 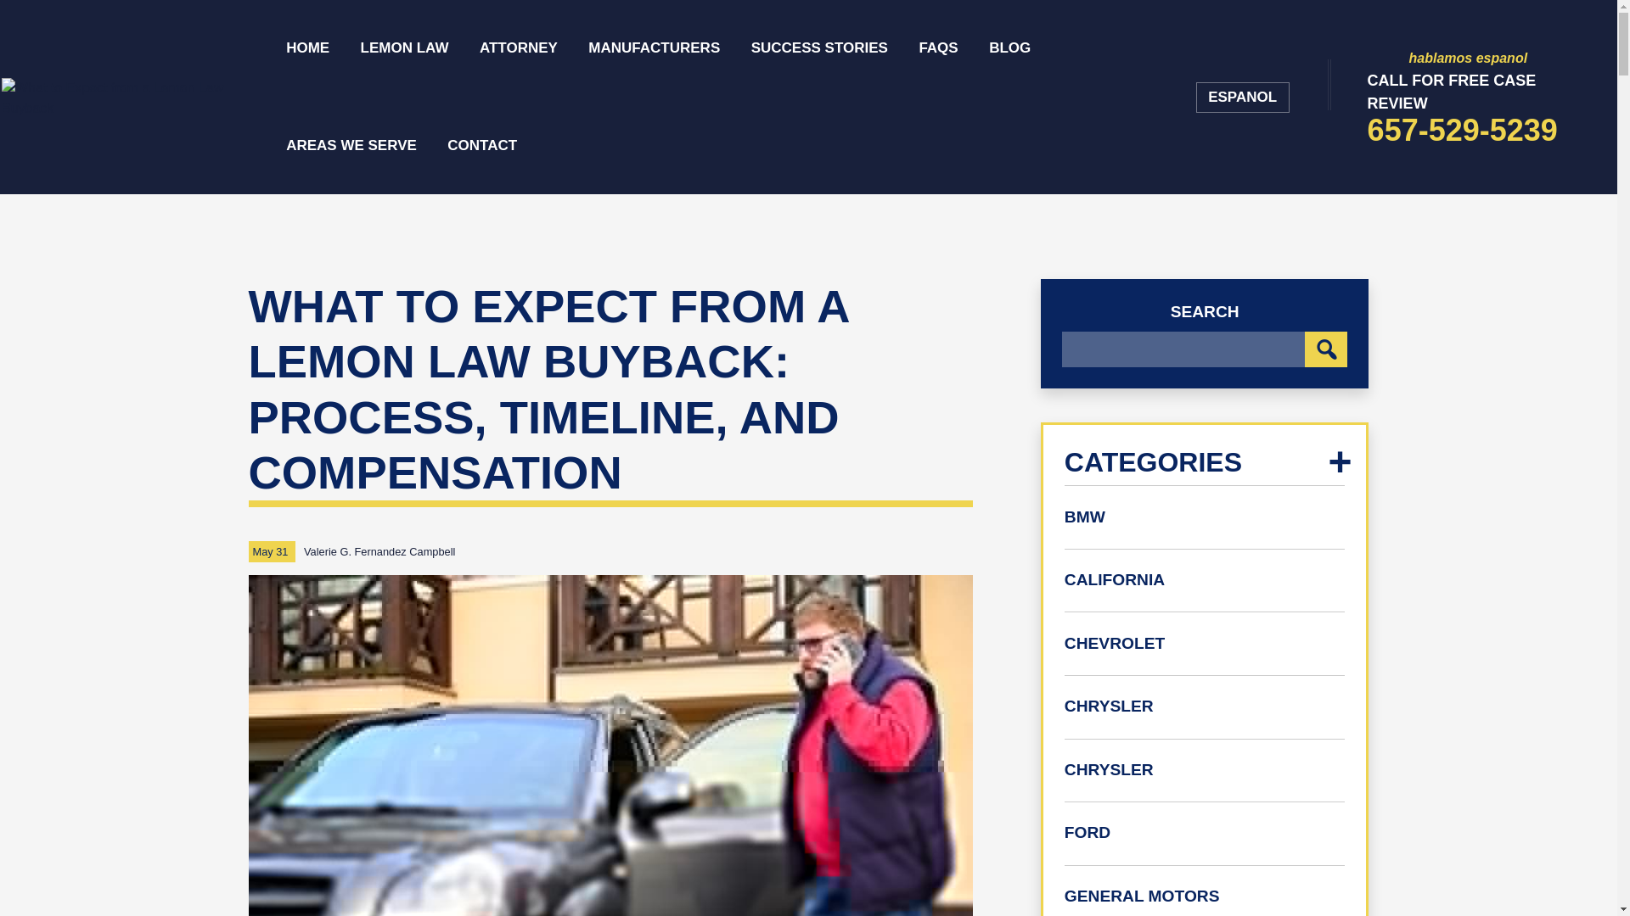 What do you see at coordinates (351, 145) in the screenshot?
I see `AREAS WE SERVE` at bounding box center [351, 145].